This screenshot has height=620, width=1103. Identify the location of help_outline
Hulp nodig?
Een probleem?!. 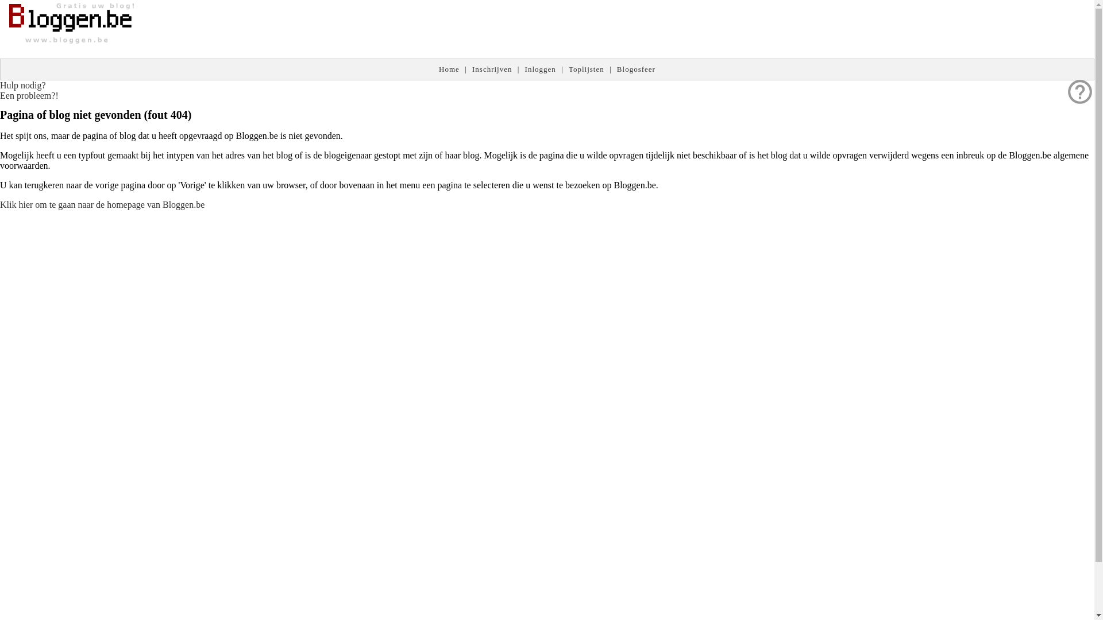
(29, 91).